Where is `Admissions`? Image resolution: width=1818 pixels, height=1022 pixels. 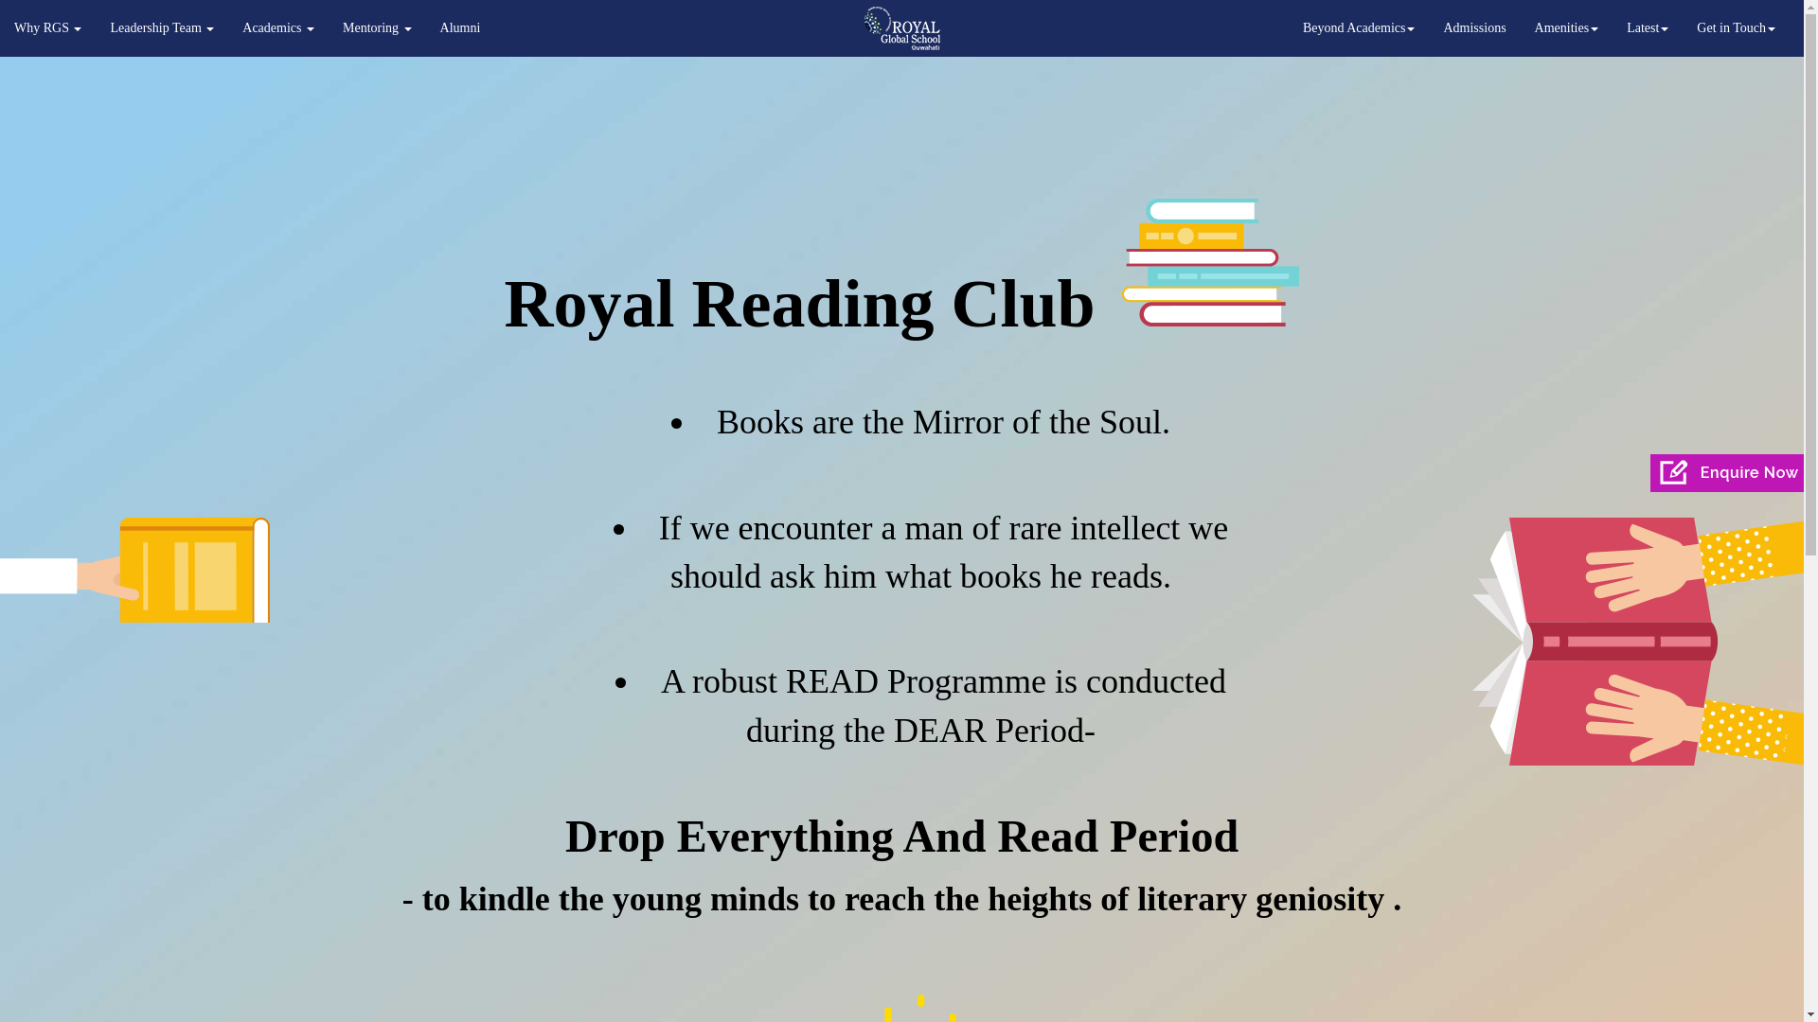
Admissions is located at coordinates (1474, 28).